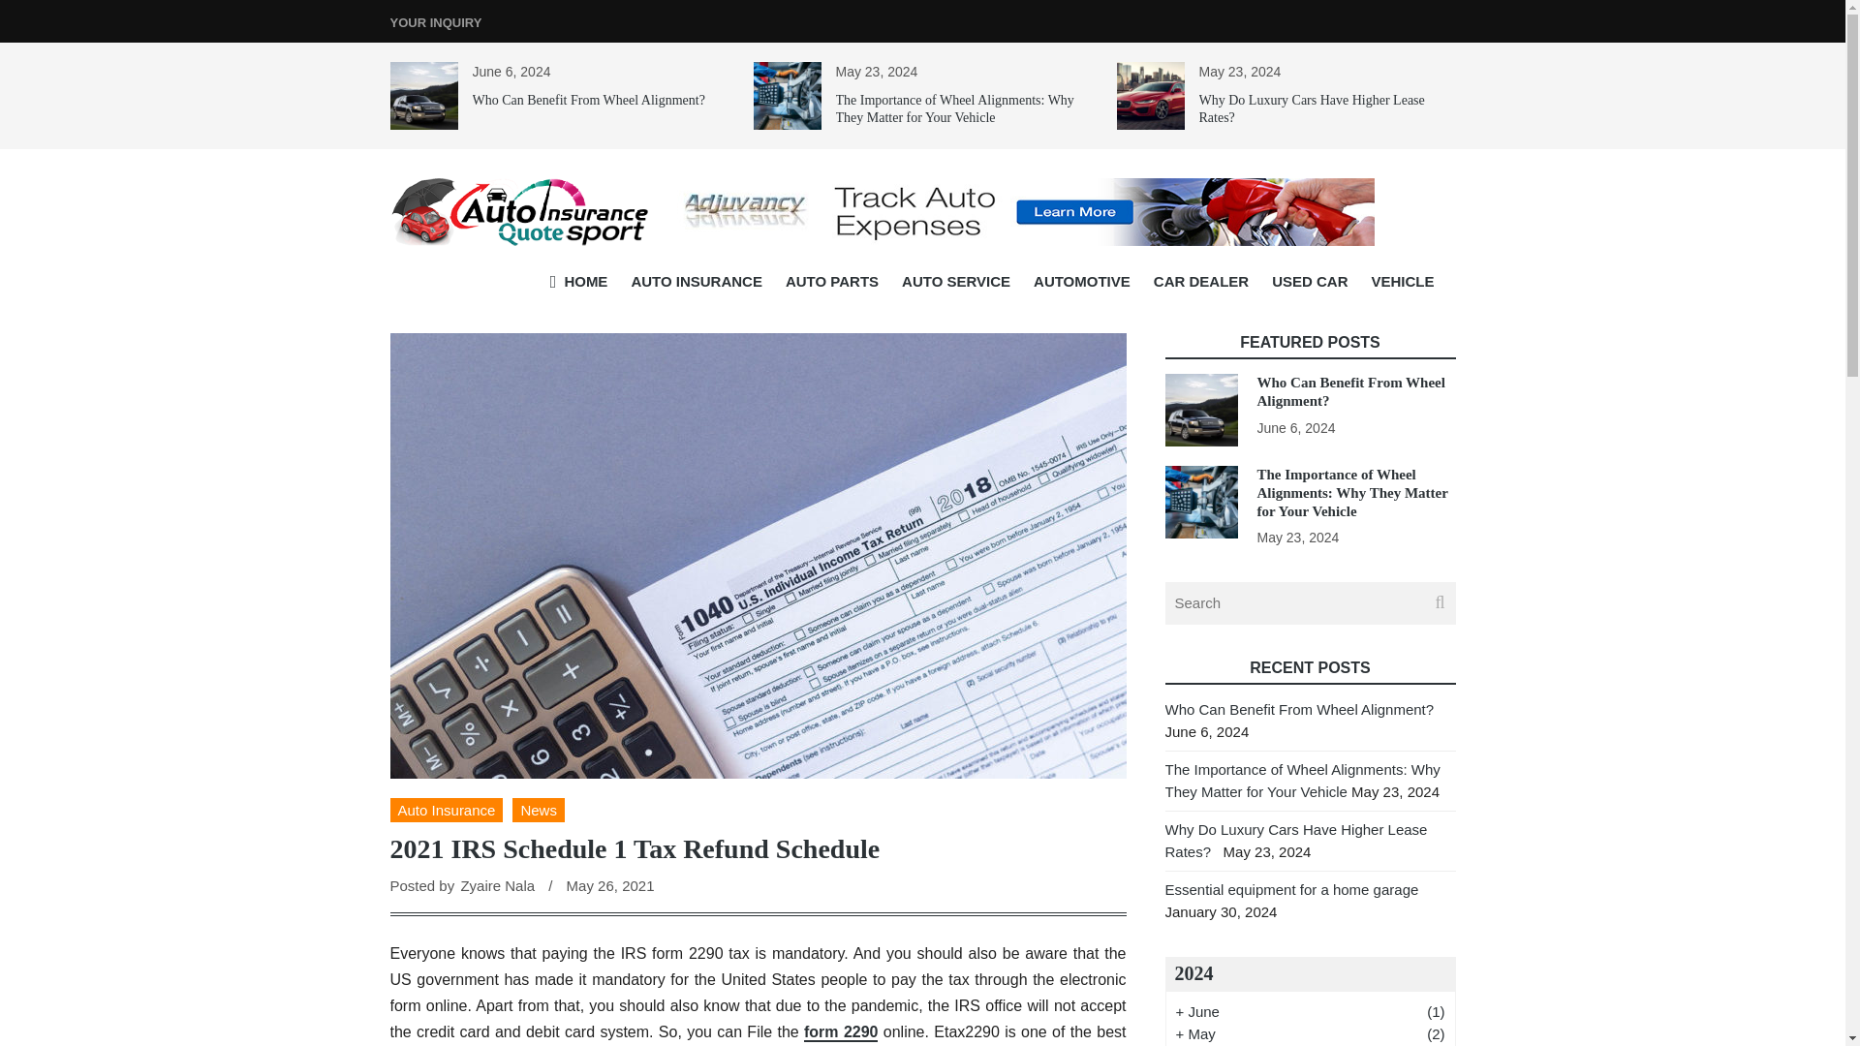  What do you see at coordinates (1310, 281) in the screenshot?
I see `USED CAR` at bounding box center [1310, 281].